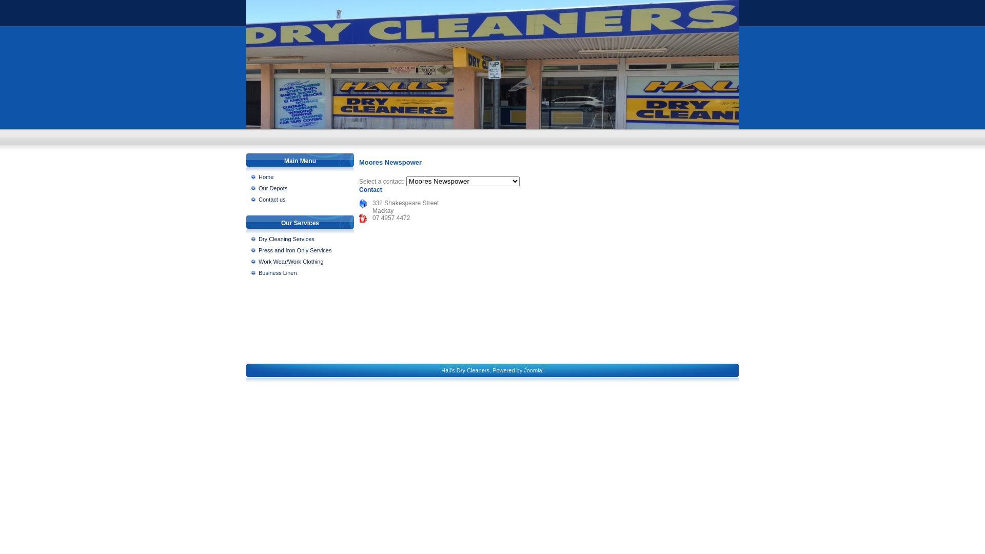 Image resolution: width=985 pixels, height=554 pixels. Describe the element at coordinates (301, 188) in the screenshot. I see `Our Depots` at that location.